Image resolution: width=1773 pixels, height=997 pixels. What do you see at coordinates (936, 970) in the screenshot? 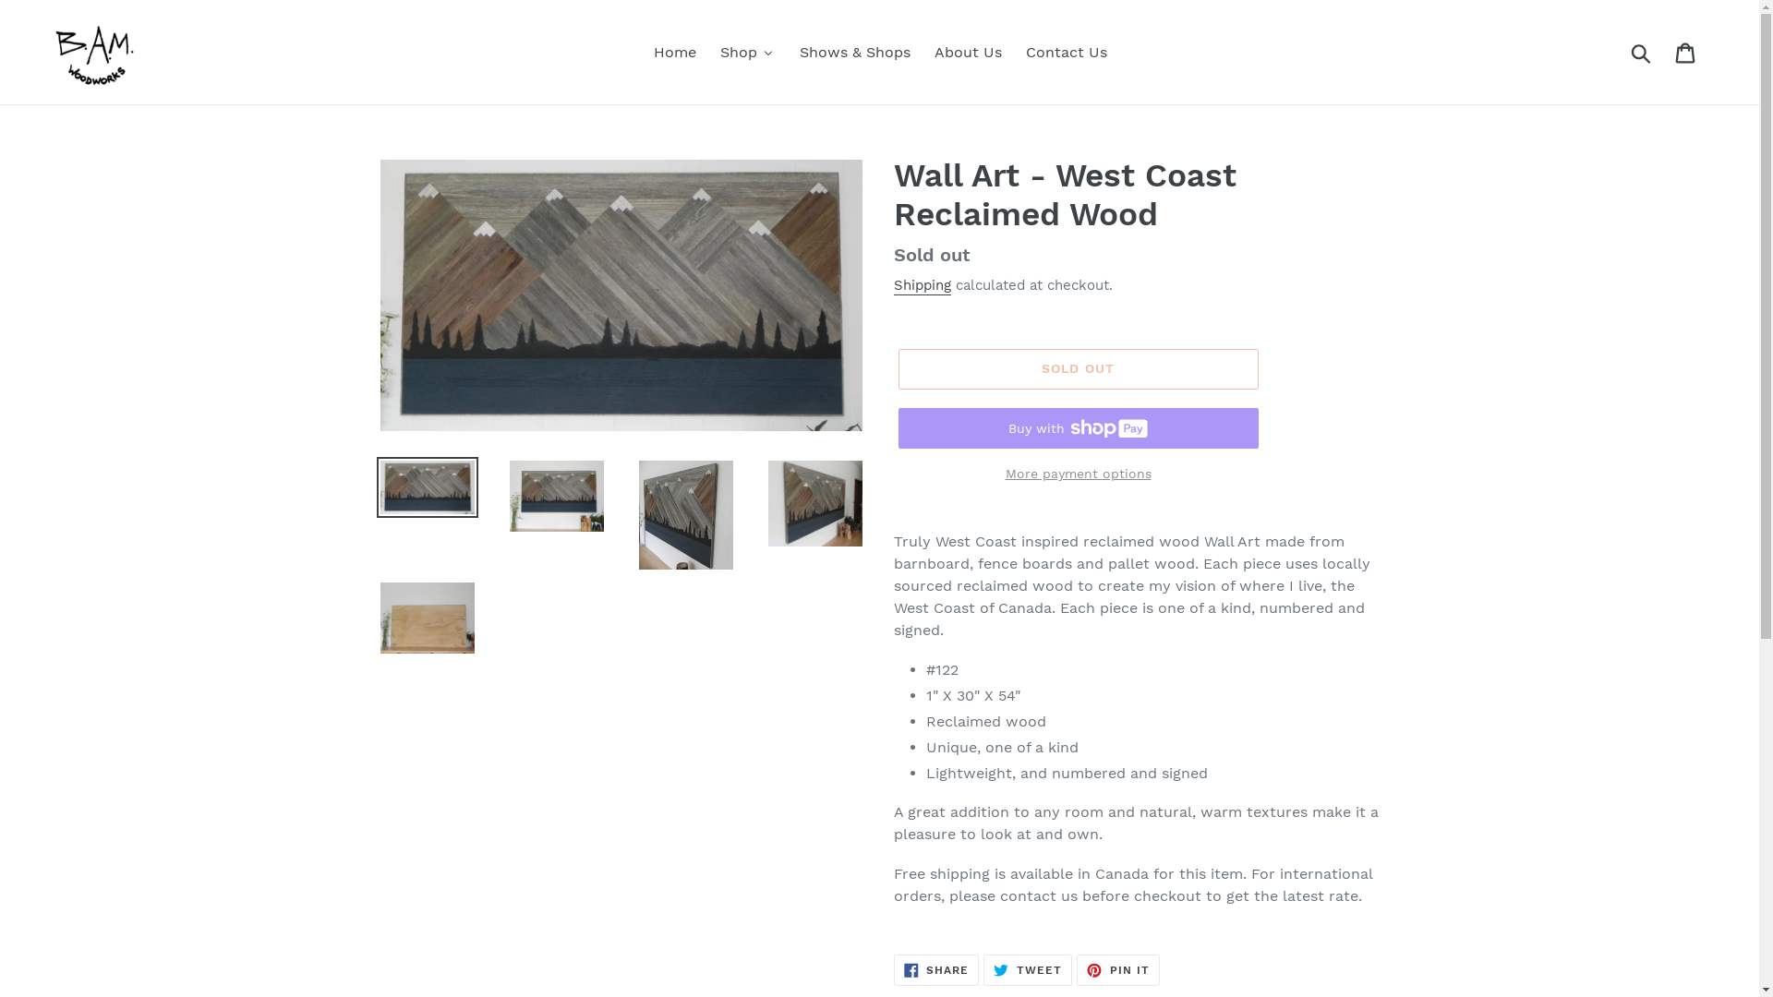
I see `SHARE
SHARE ON FACEBOOK` at bounding box center [936, 970].